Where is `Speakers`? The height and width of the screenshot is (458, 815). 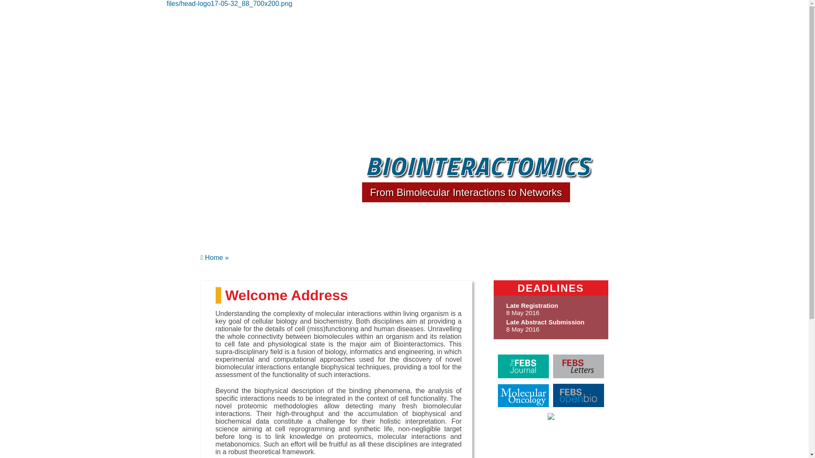 Speakers is located at coordinates (219, 73).